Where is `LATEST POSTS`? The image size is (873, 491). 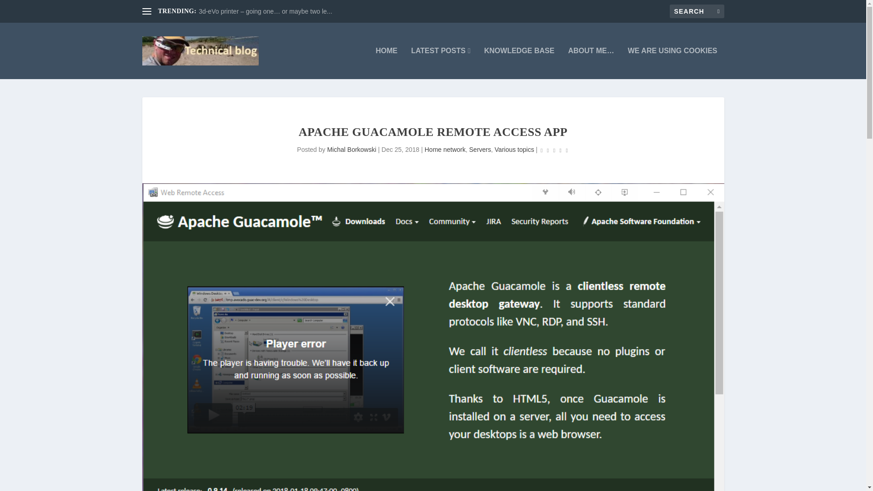 LATEST POSTS is located at coordinates (441, 63).